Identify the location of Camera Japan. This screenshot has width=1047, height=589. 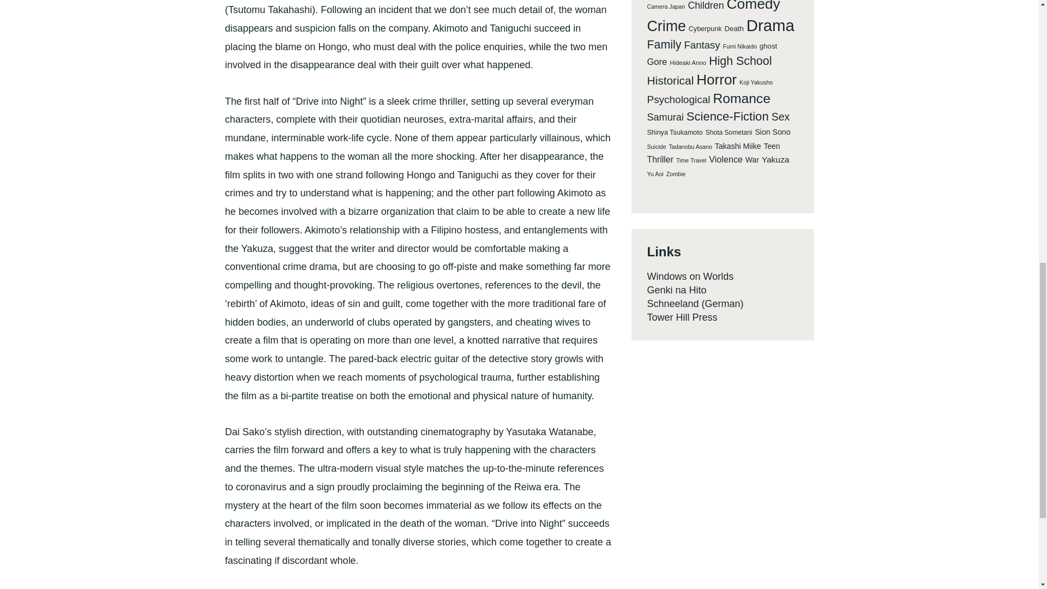
(665, 7).